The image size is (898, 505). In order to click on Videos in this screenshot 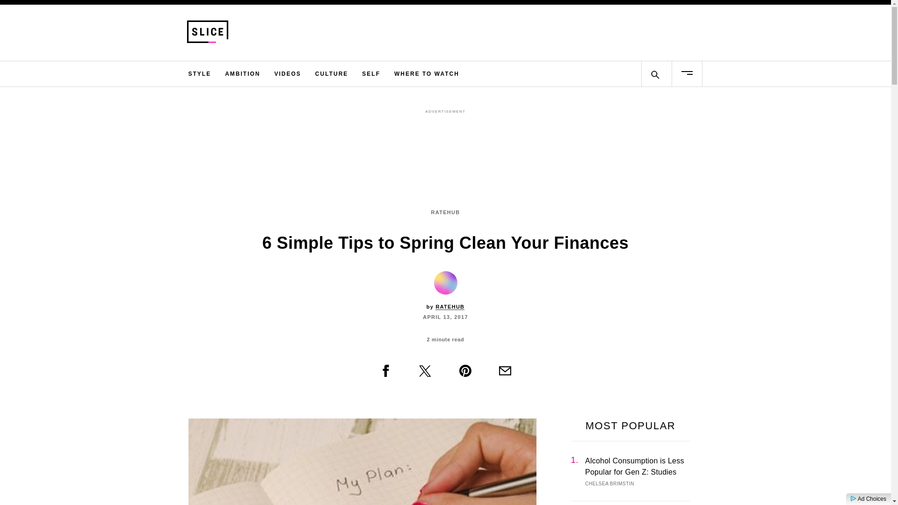, I will do `click(287, 73)`.